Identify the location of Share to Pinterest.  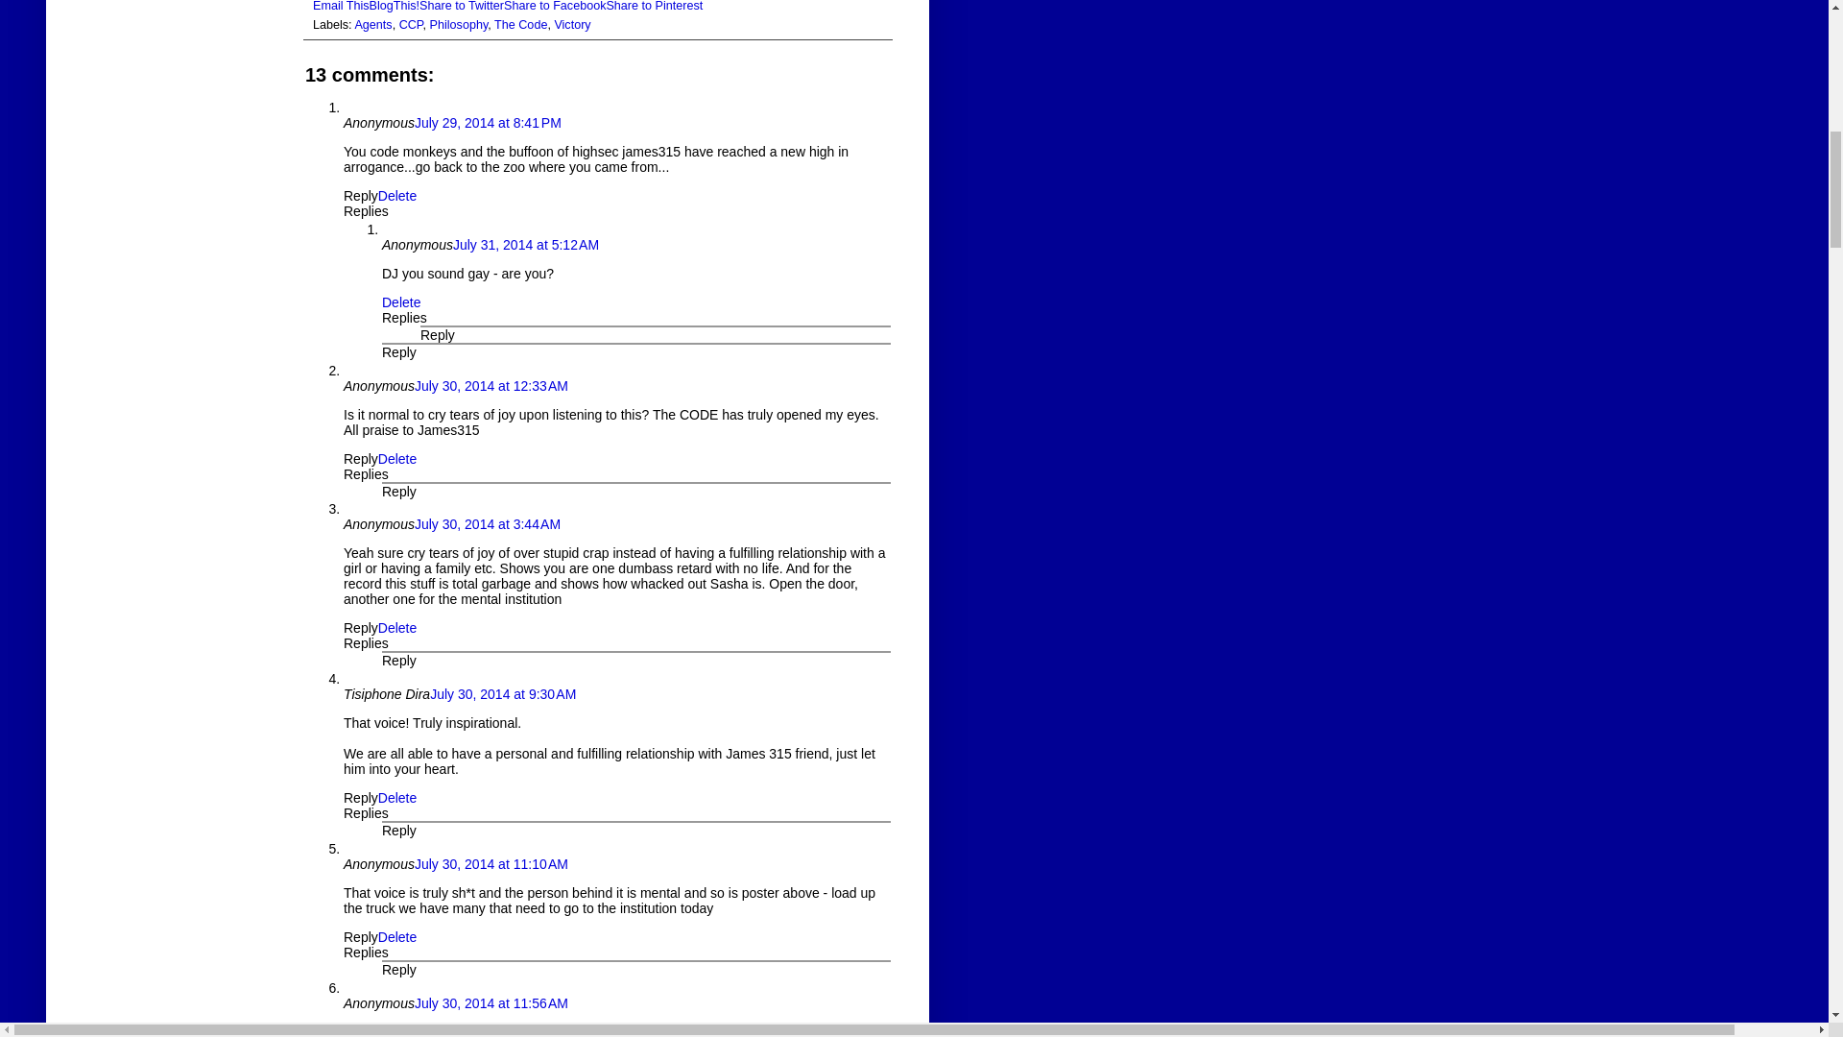
(654, 6).